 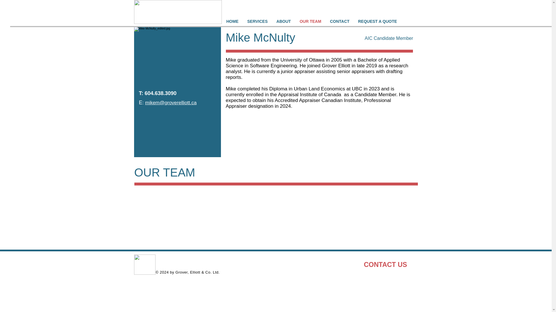 I want to click on E:, so click(x=142, y=102).